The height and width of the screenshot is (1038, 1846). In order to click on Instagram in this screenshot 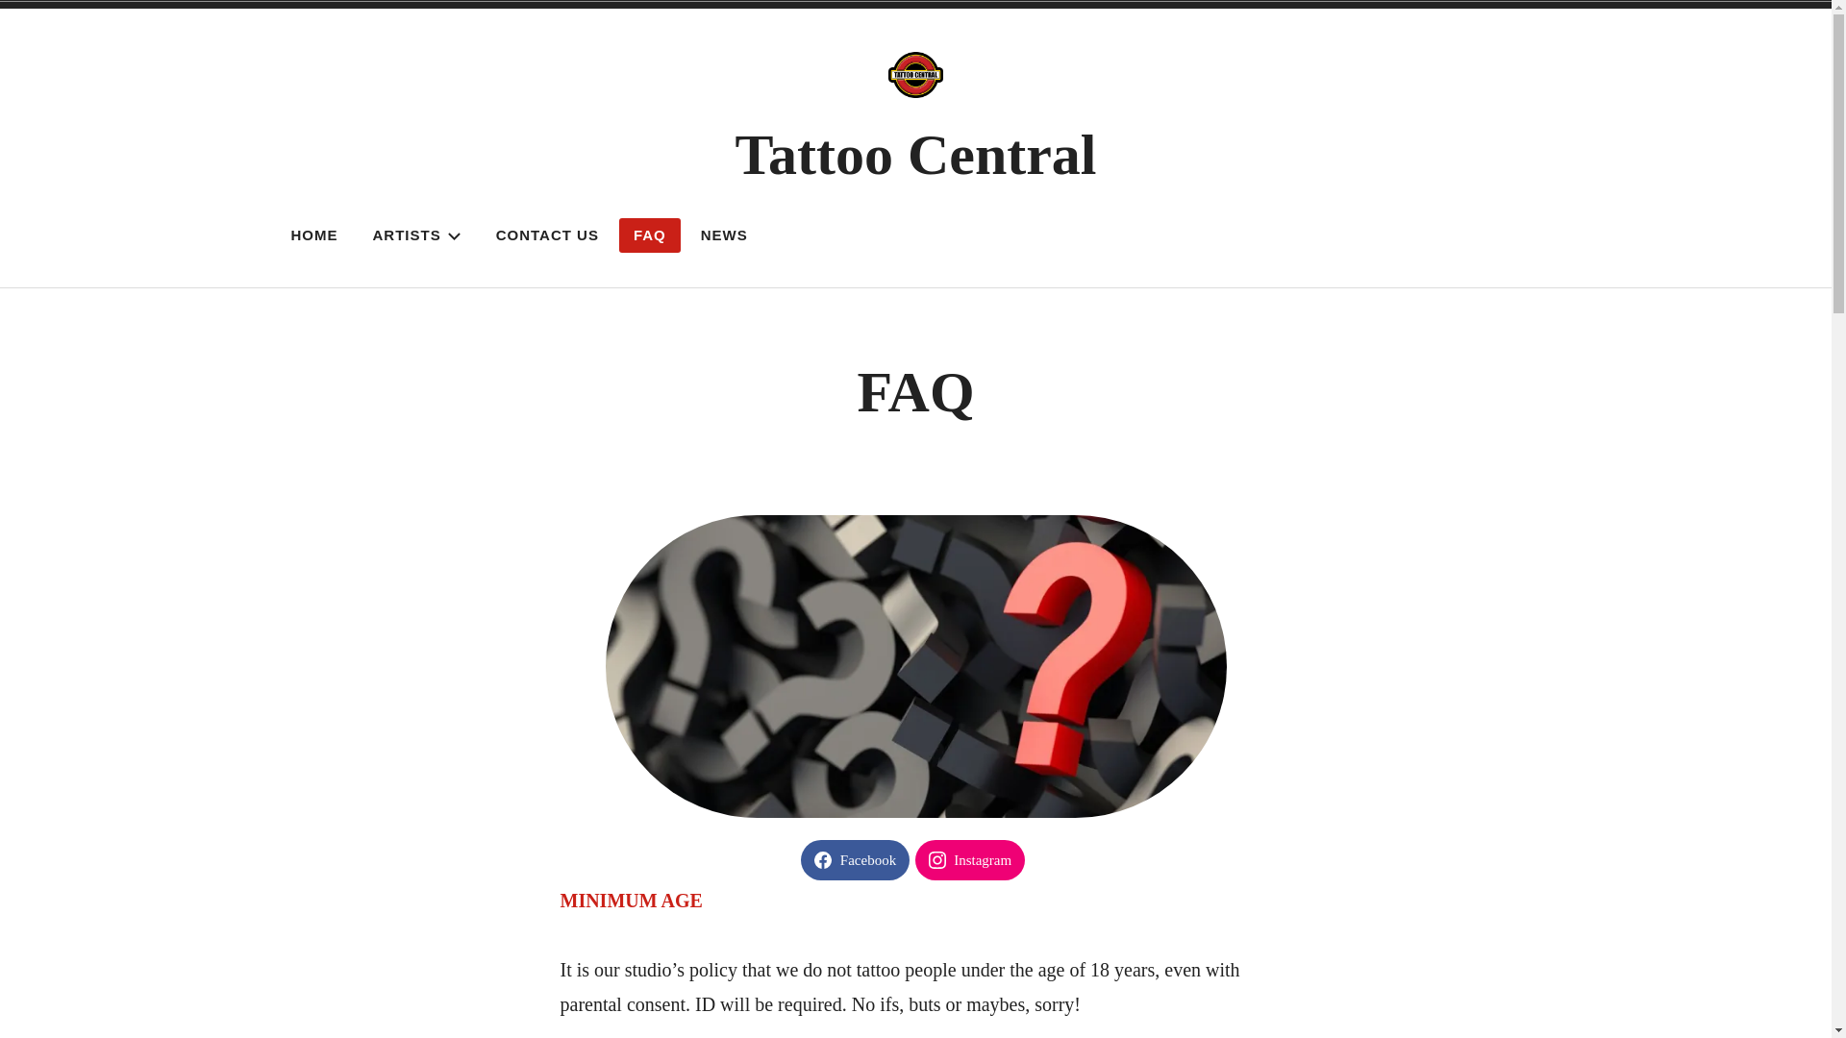, I will do `click(970, 860)`.